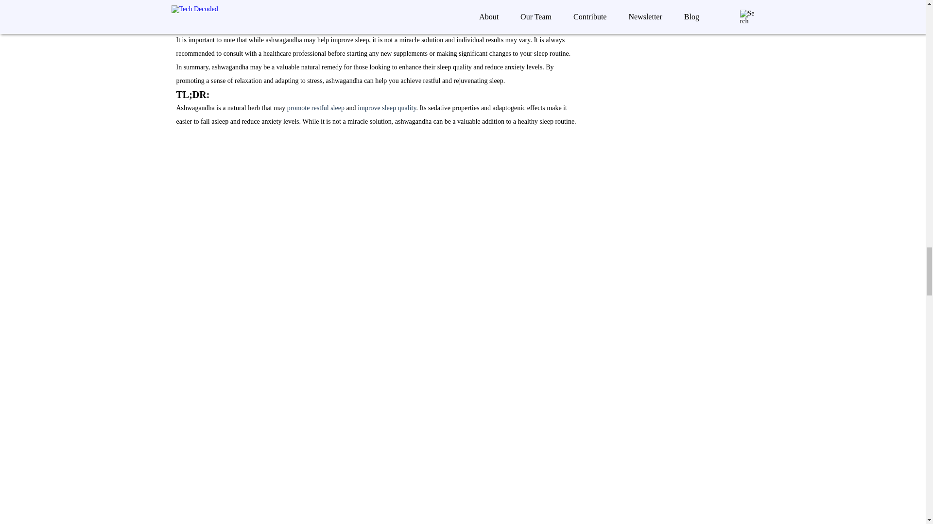  Describe the element at coordinates (231, 13) in the screenshot. I see `ashwagandha` at that location.